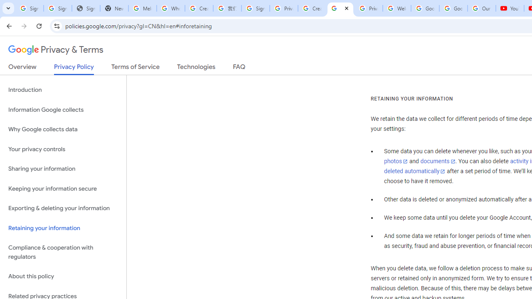 Image resolution: width=532 pixels, height=299 pixels. Describe the element at coordinates (63, 228) in the screenshot. I see `Retaining your information` at that location.